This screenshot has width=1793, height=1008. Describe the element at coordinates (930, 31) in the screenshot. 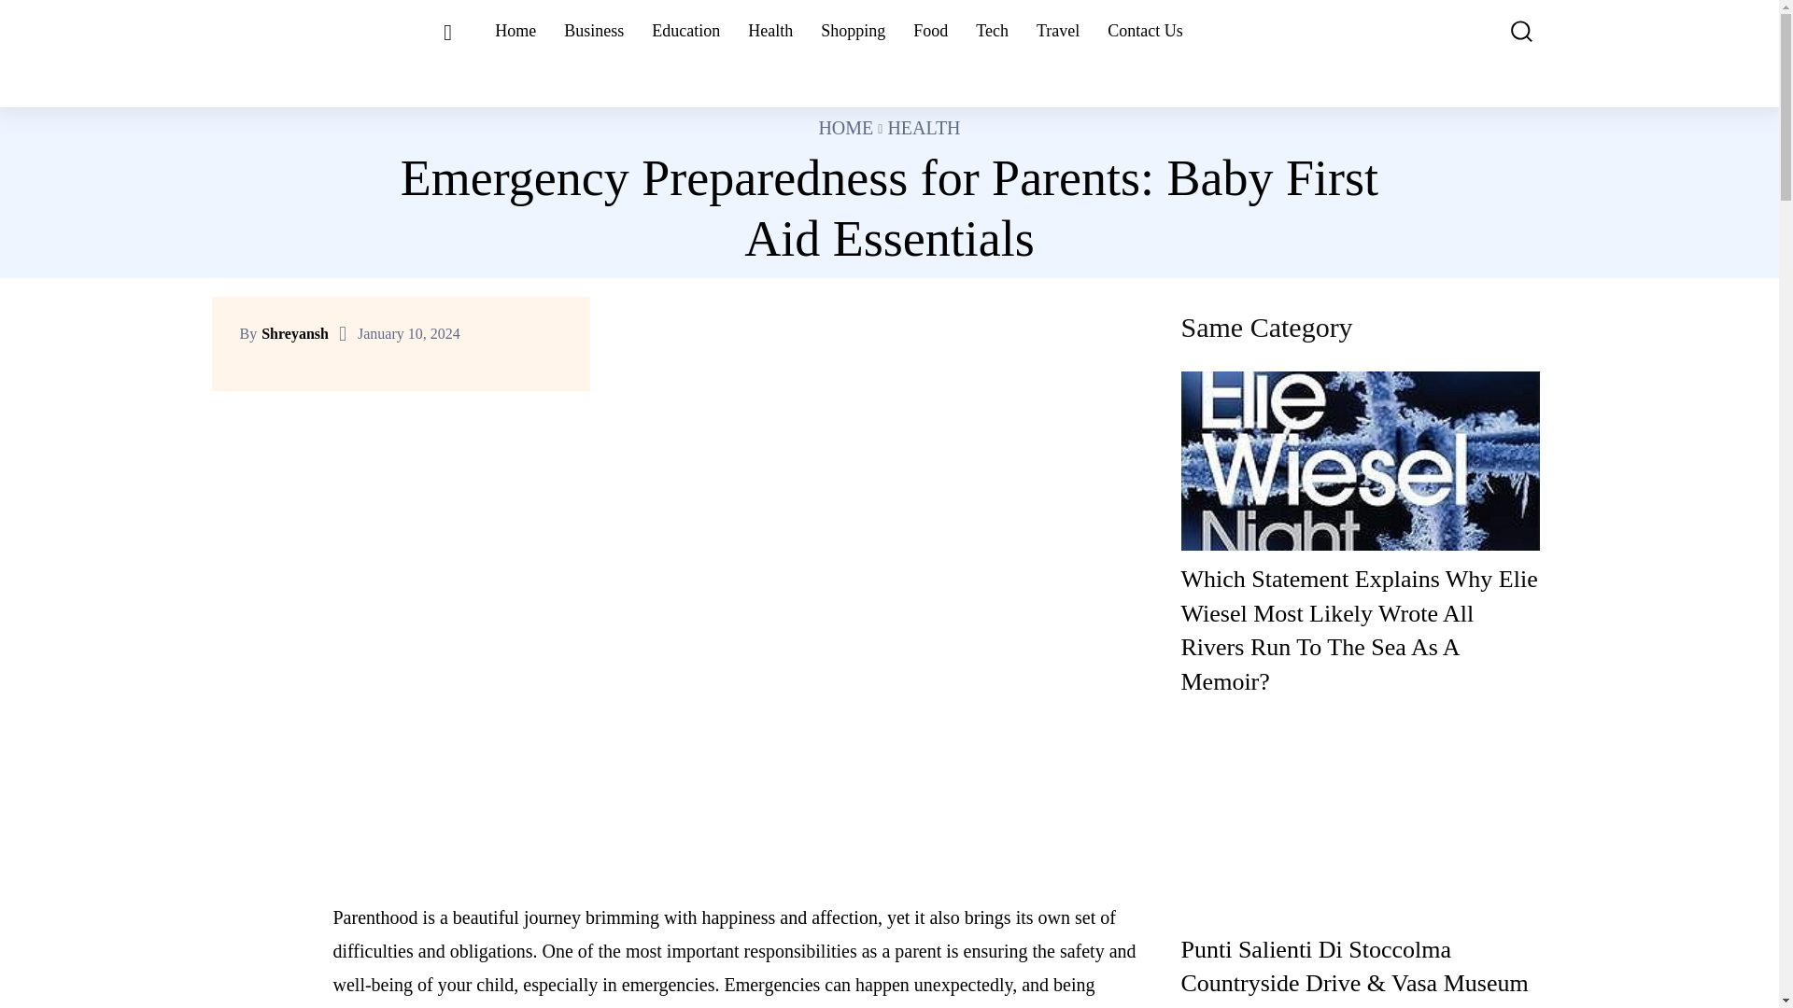

I see `Food` at that location.